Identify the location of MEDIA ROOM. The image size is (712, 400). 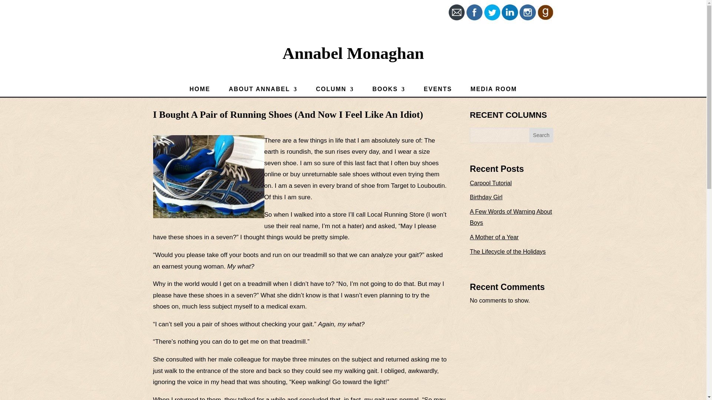
(494, 90).